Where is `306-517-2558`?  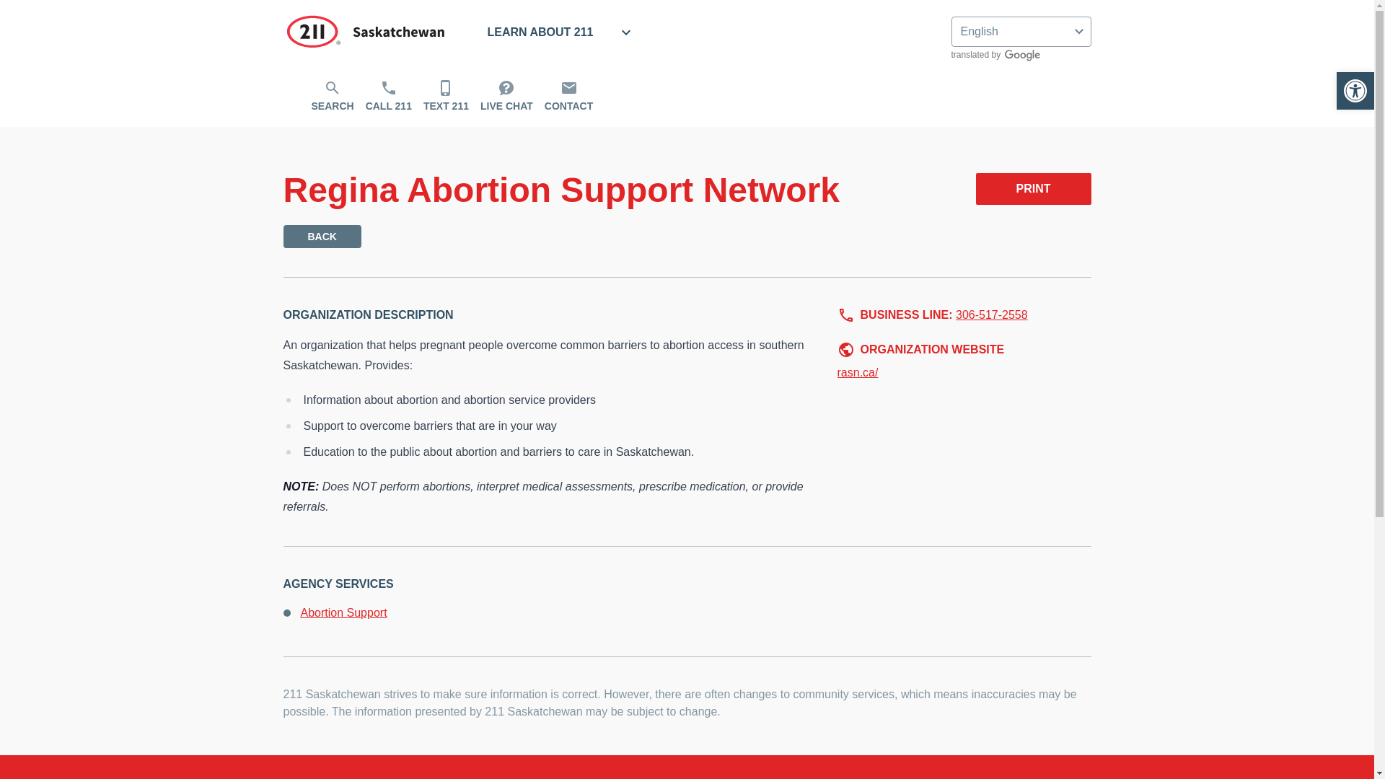 306-517-2558 is located at coordinates (991, 314).